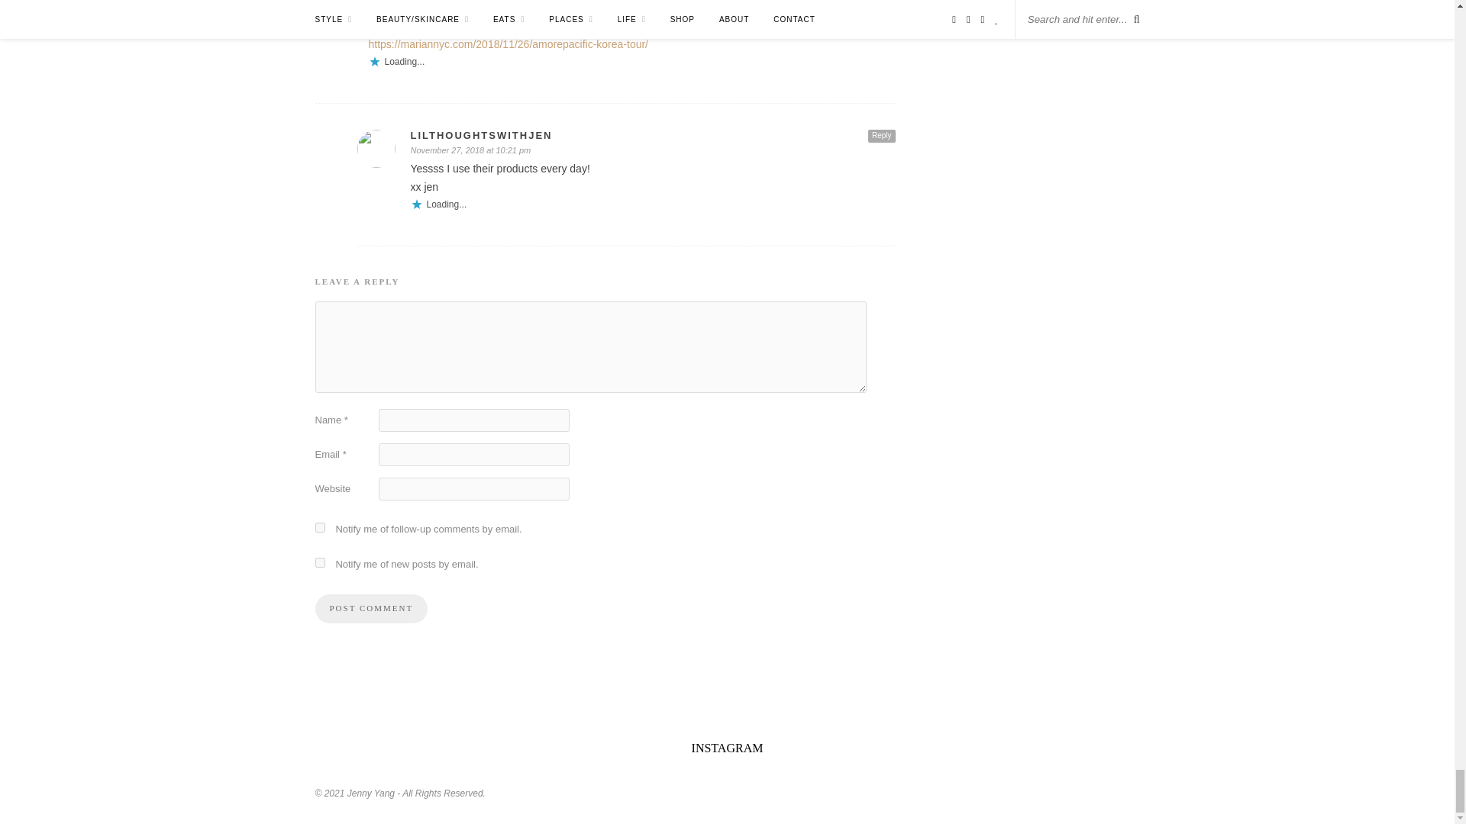 The height and width of the screenshot is (824, 1466). What do you see at coordinates (319, 526) in the screenshot?
I see `subscribe` at bounding box center [319, 526].